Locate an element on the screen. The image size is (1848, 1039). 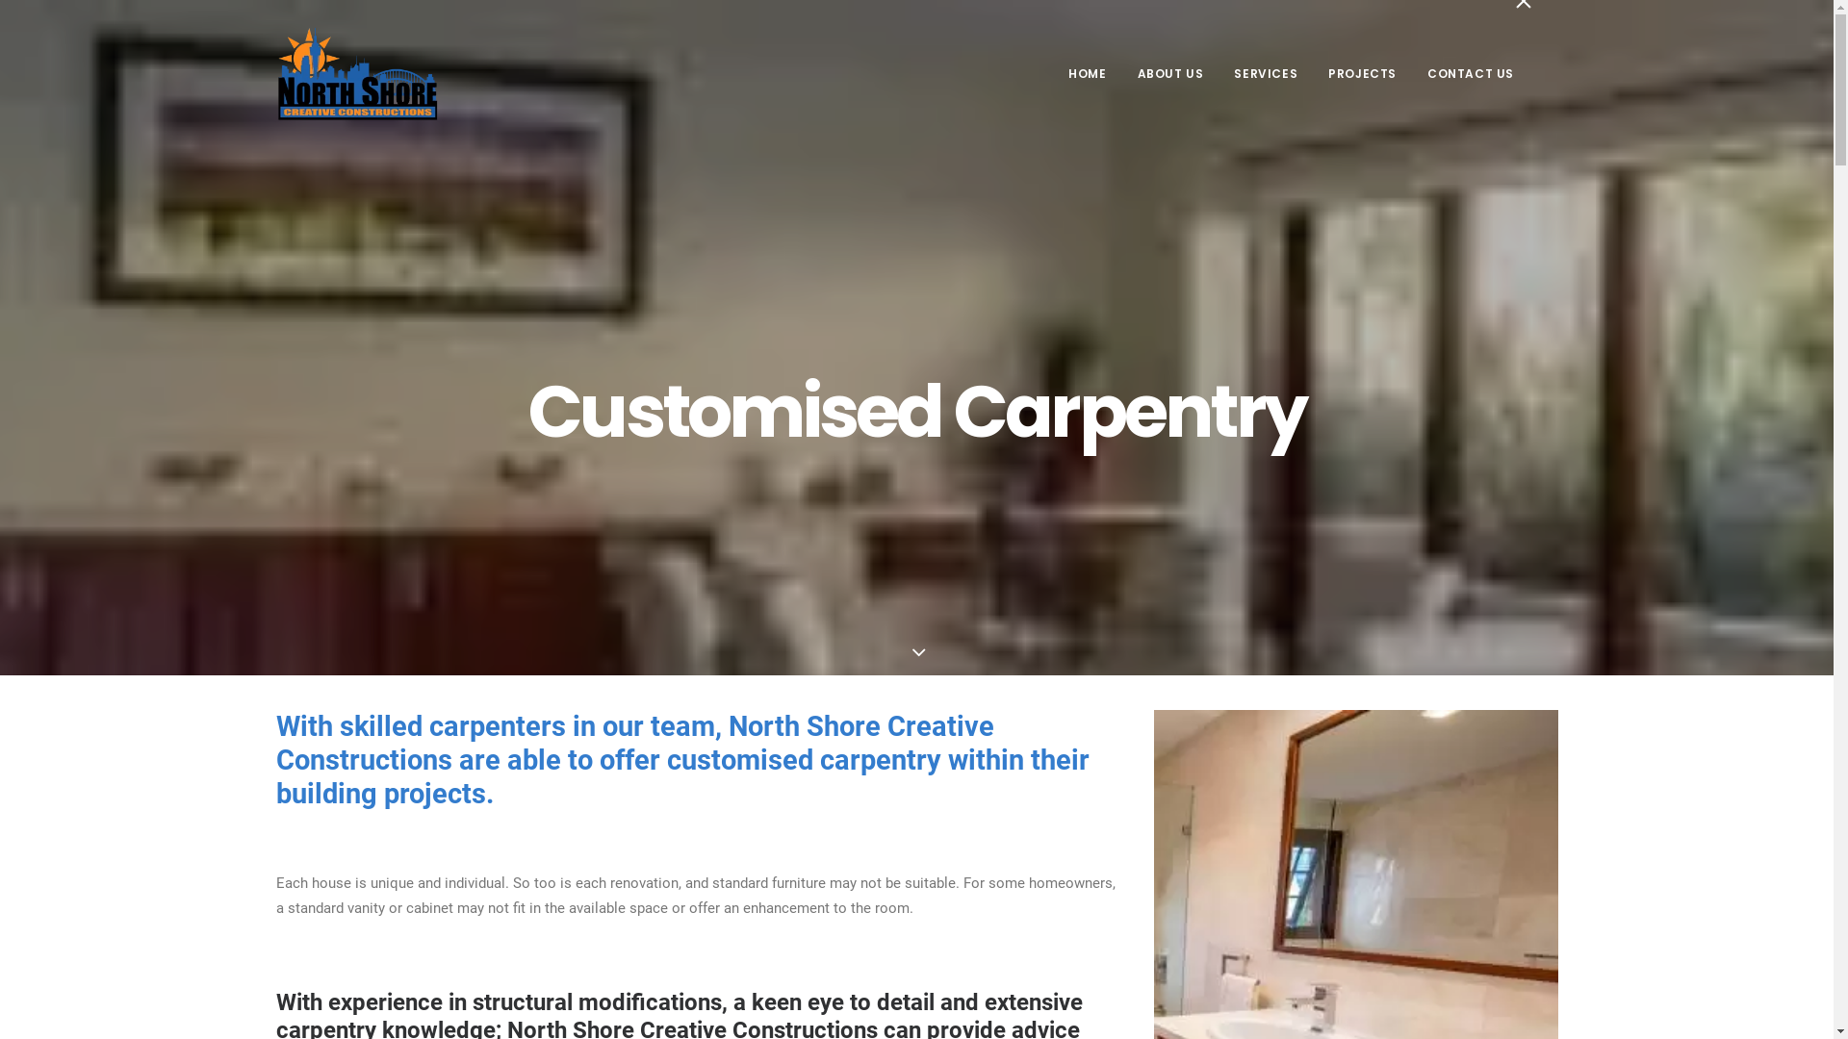
PROJECTS is located at coordinates (1363, 74).